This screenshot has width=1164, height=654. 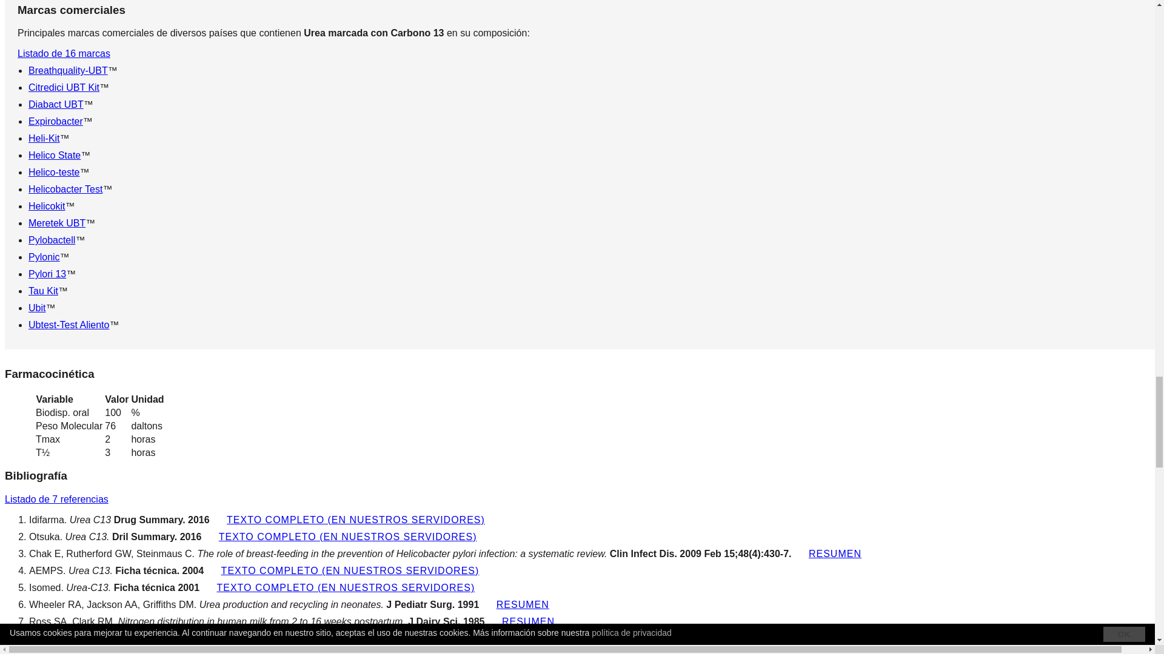 What do you see at coordinates (52, 240) in the screenshot?
I see `Pylobactell` at bounding box center [52, 240].